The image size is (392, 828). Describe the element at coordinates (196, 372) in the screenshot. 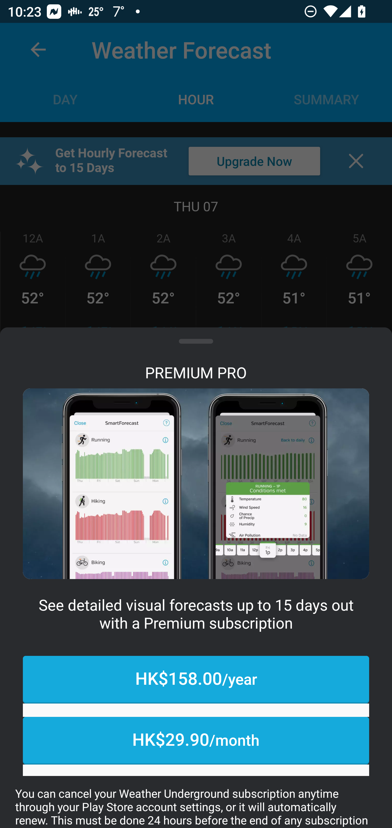

I see `PREMIUM PRO` at that location.